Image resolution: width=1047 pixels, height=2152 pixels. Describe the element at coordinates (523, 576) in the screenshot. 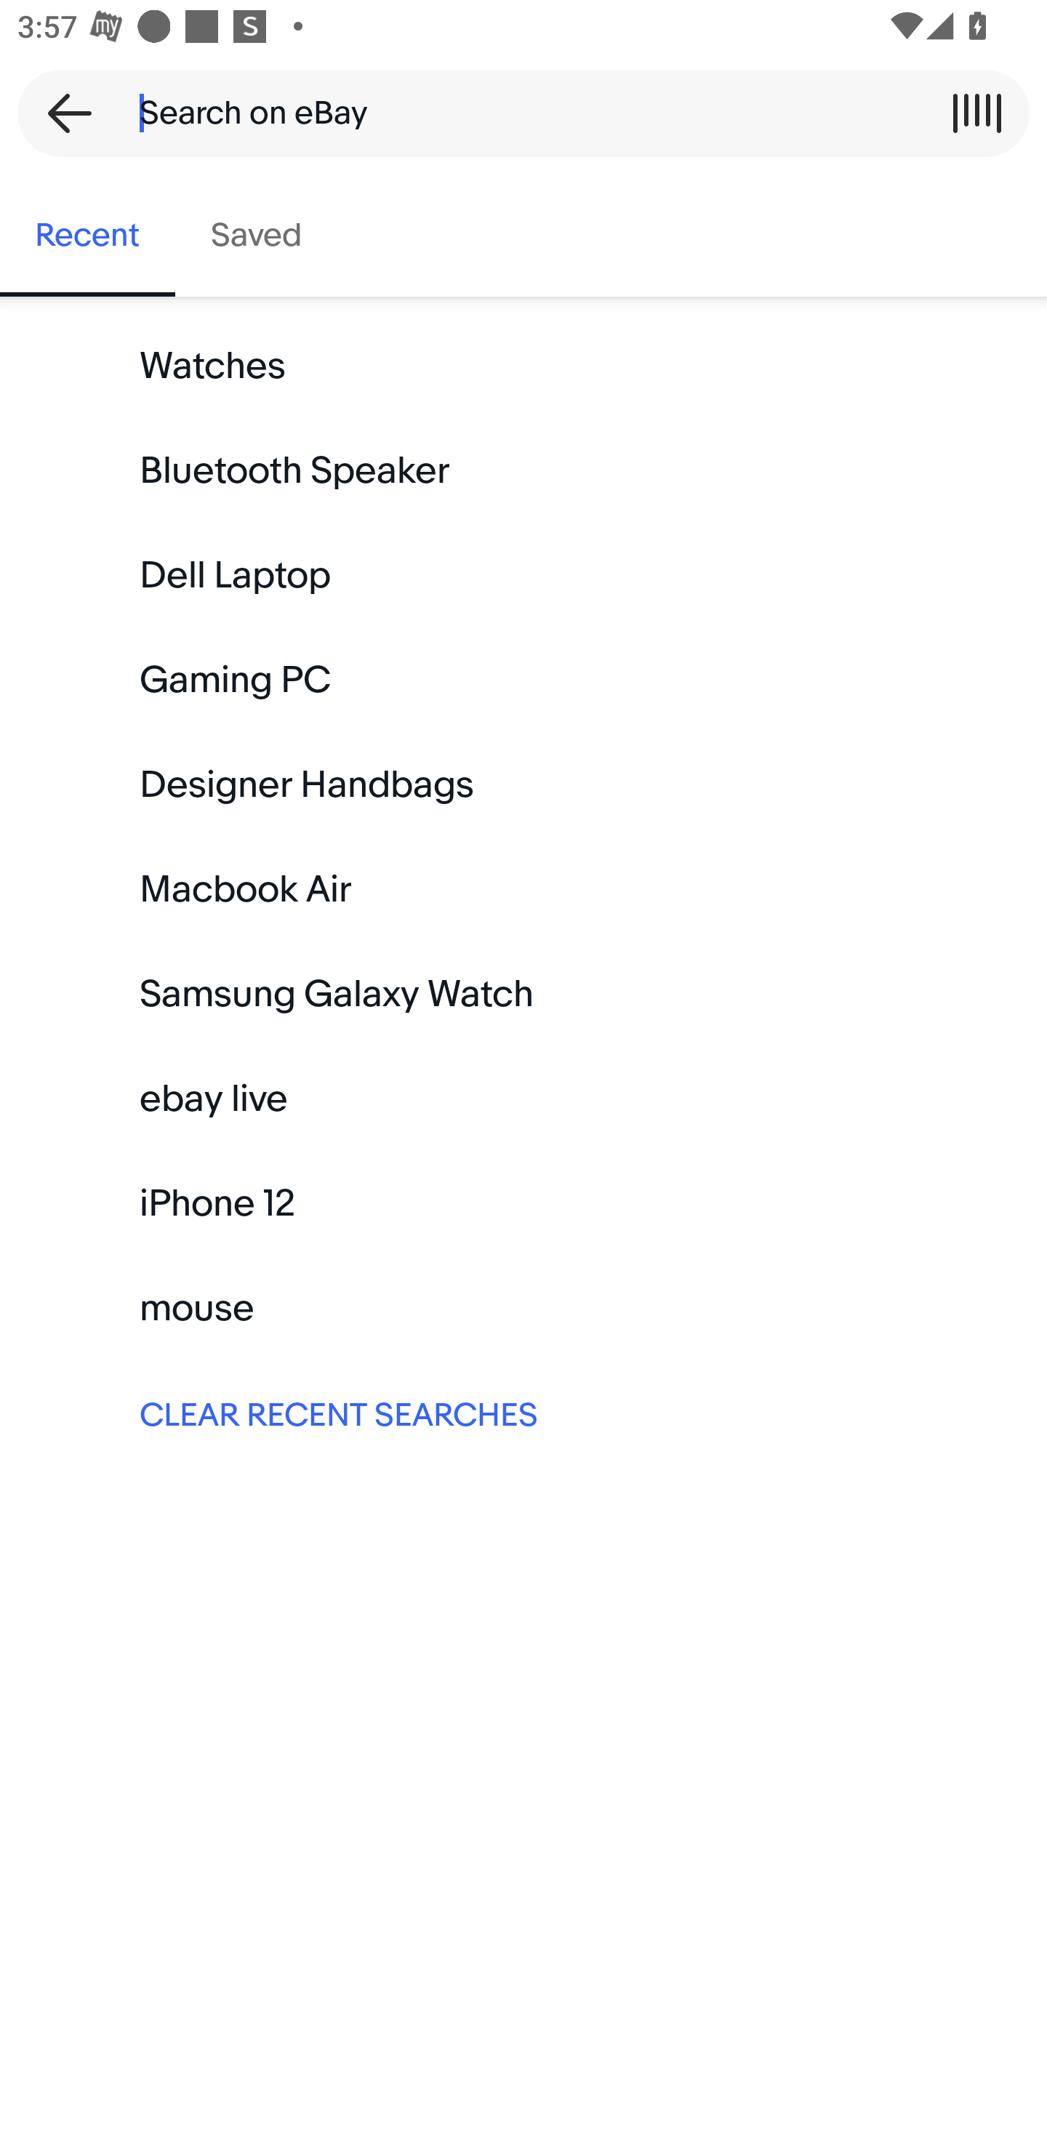

I see `Dell Laptop Keyword search Dell Laptop:` at that location.